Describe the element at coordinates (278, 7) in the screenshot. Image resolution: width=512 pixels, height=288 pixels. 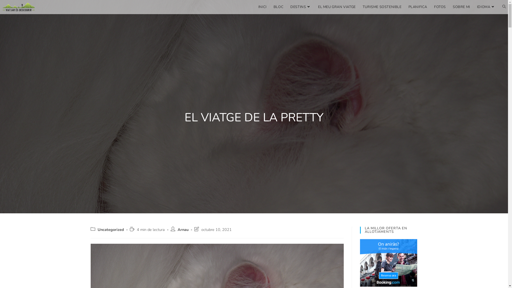
I see `BLOC` at that location.